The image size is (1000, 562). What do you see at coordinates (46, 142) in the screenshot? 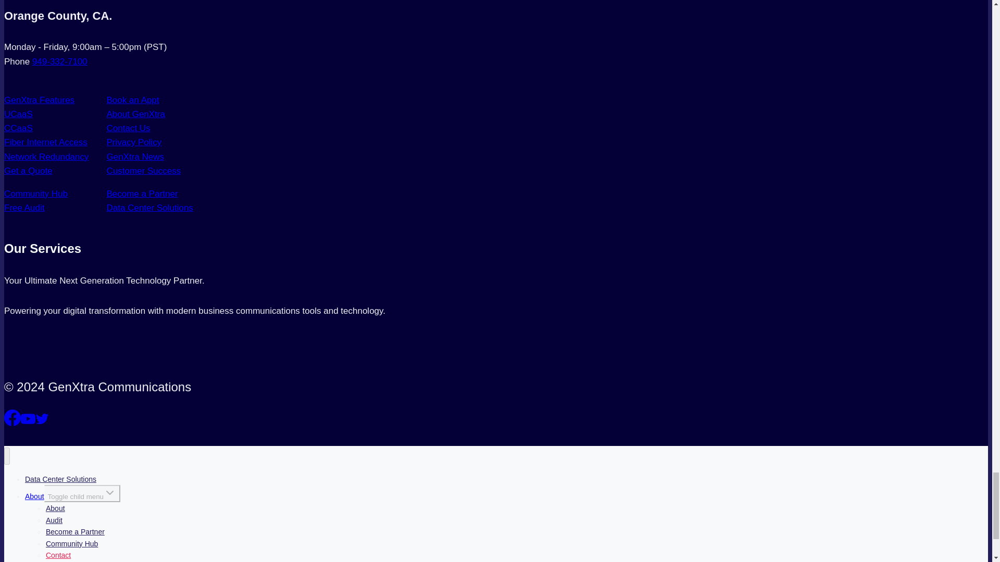
I see `Fiber Internet Access` at bounding box center [46, 142].